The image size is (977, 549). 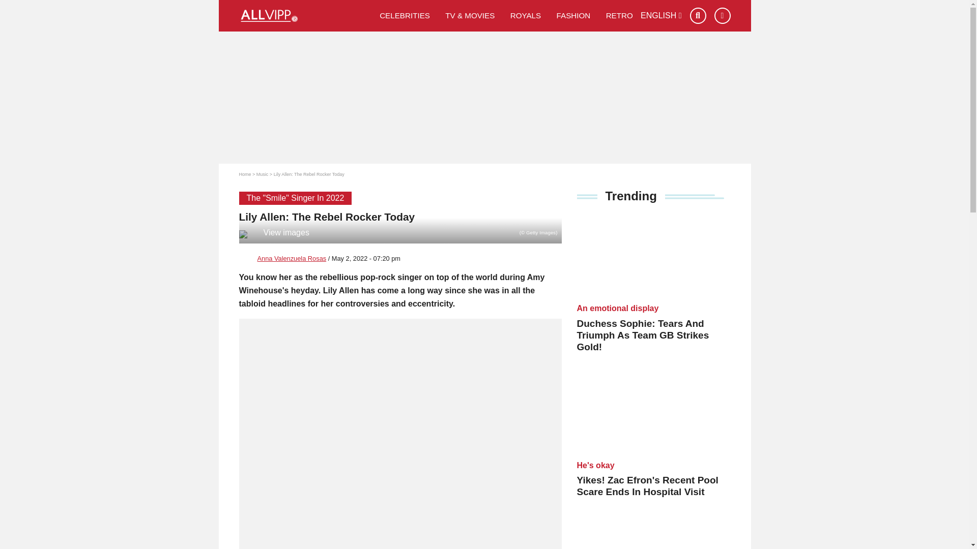 I want to click on Search, so click(x=698, y=16).